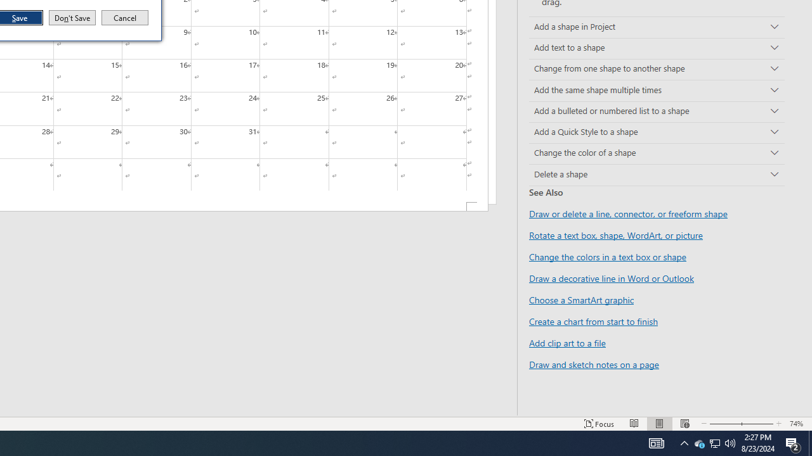 This screenshot has height=456, width=812. What do you see at coordinates (684, 443) in the screenshot?
I see `Notification Chevron` at bounding box center [684, 443].